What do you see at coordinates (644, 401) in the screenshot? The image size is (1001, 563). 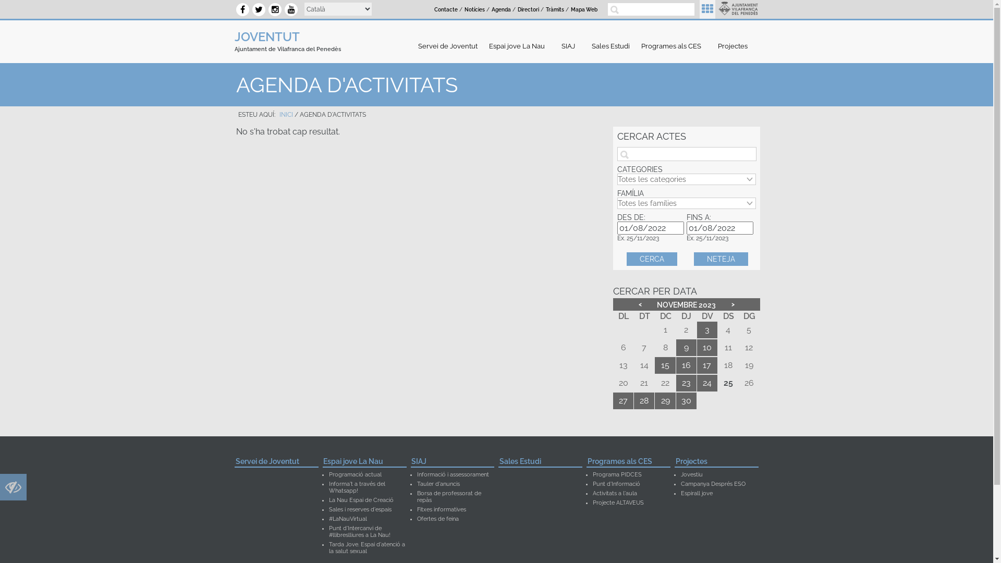 I see `28` at bounding box center [644, 401].